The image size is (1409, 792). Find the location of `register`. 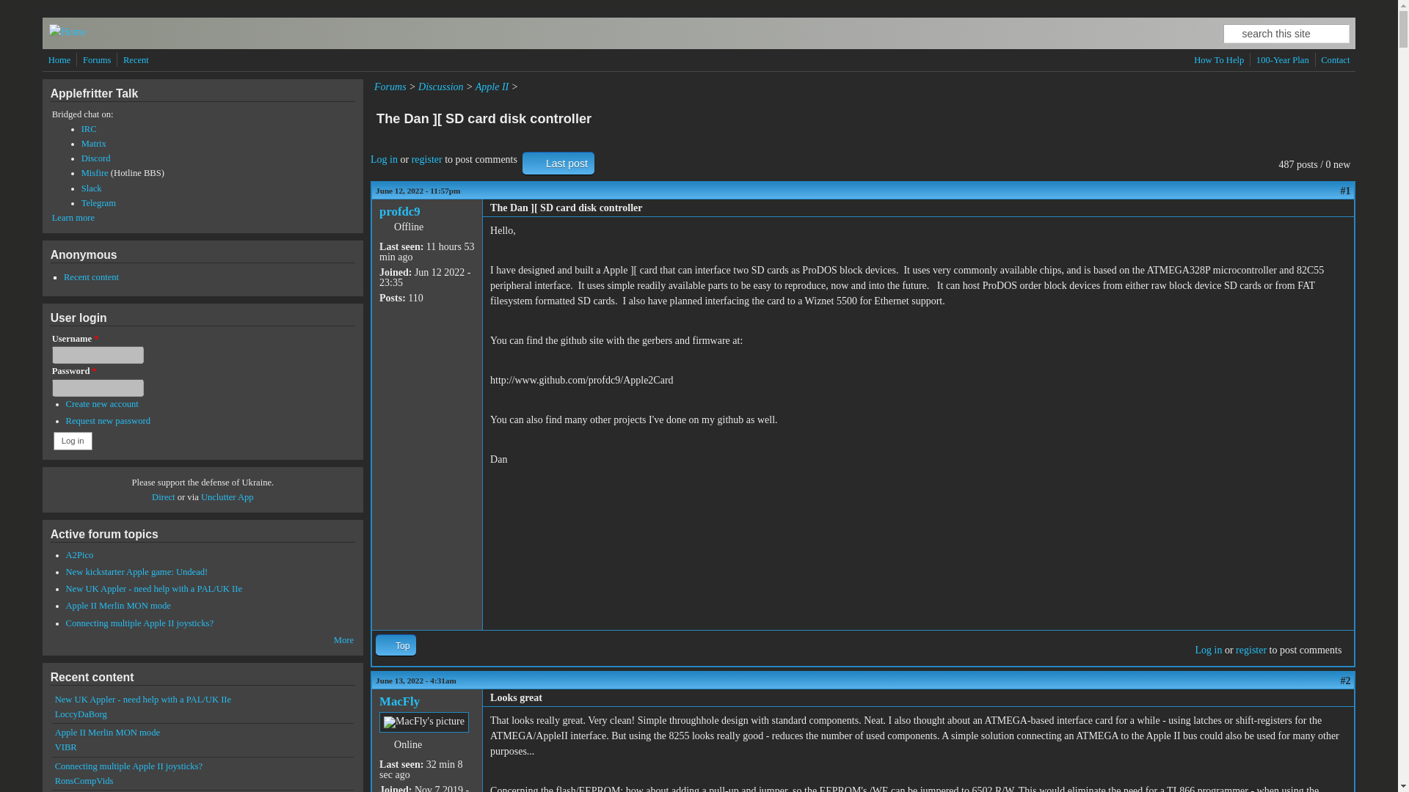

register is located at coordinates (1250, 650).